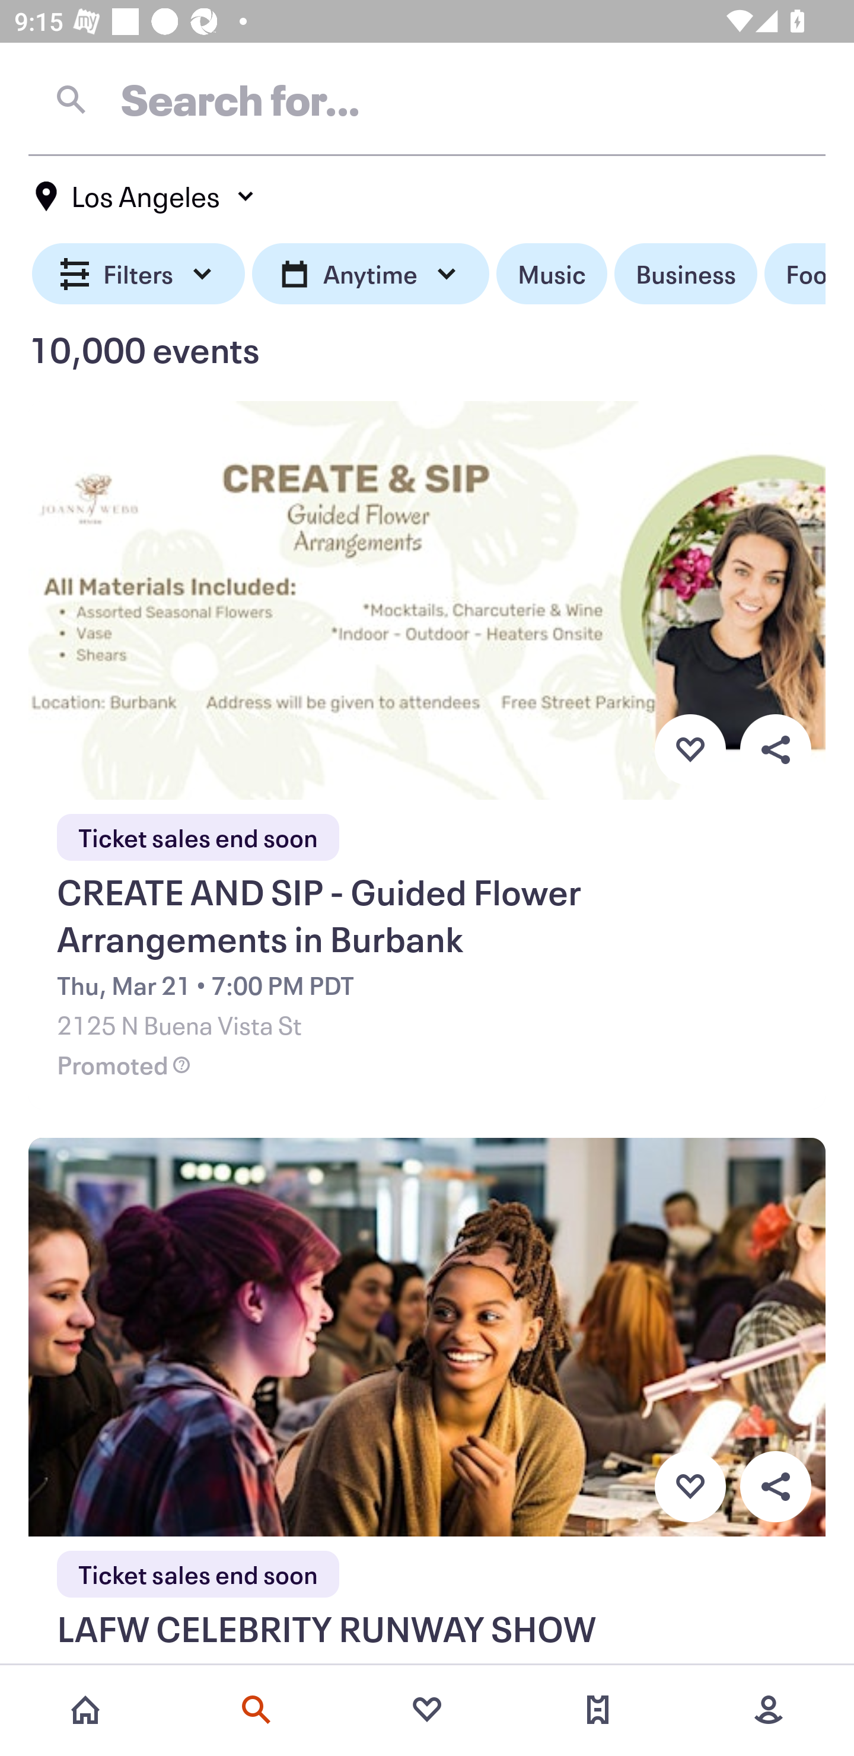 The height and width of the screenshot is (1756, 854). I want to click on Overflow menu button, so click(775, 749).